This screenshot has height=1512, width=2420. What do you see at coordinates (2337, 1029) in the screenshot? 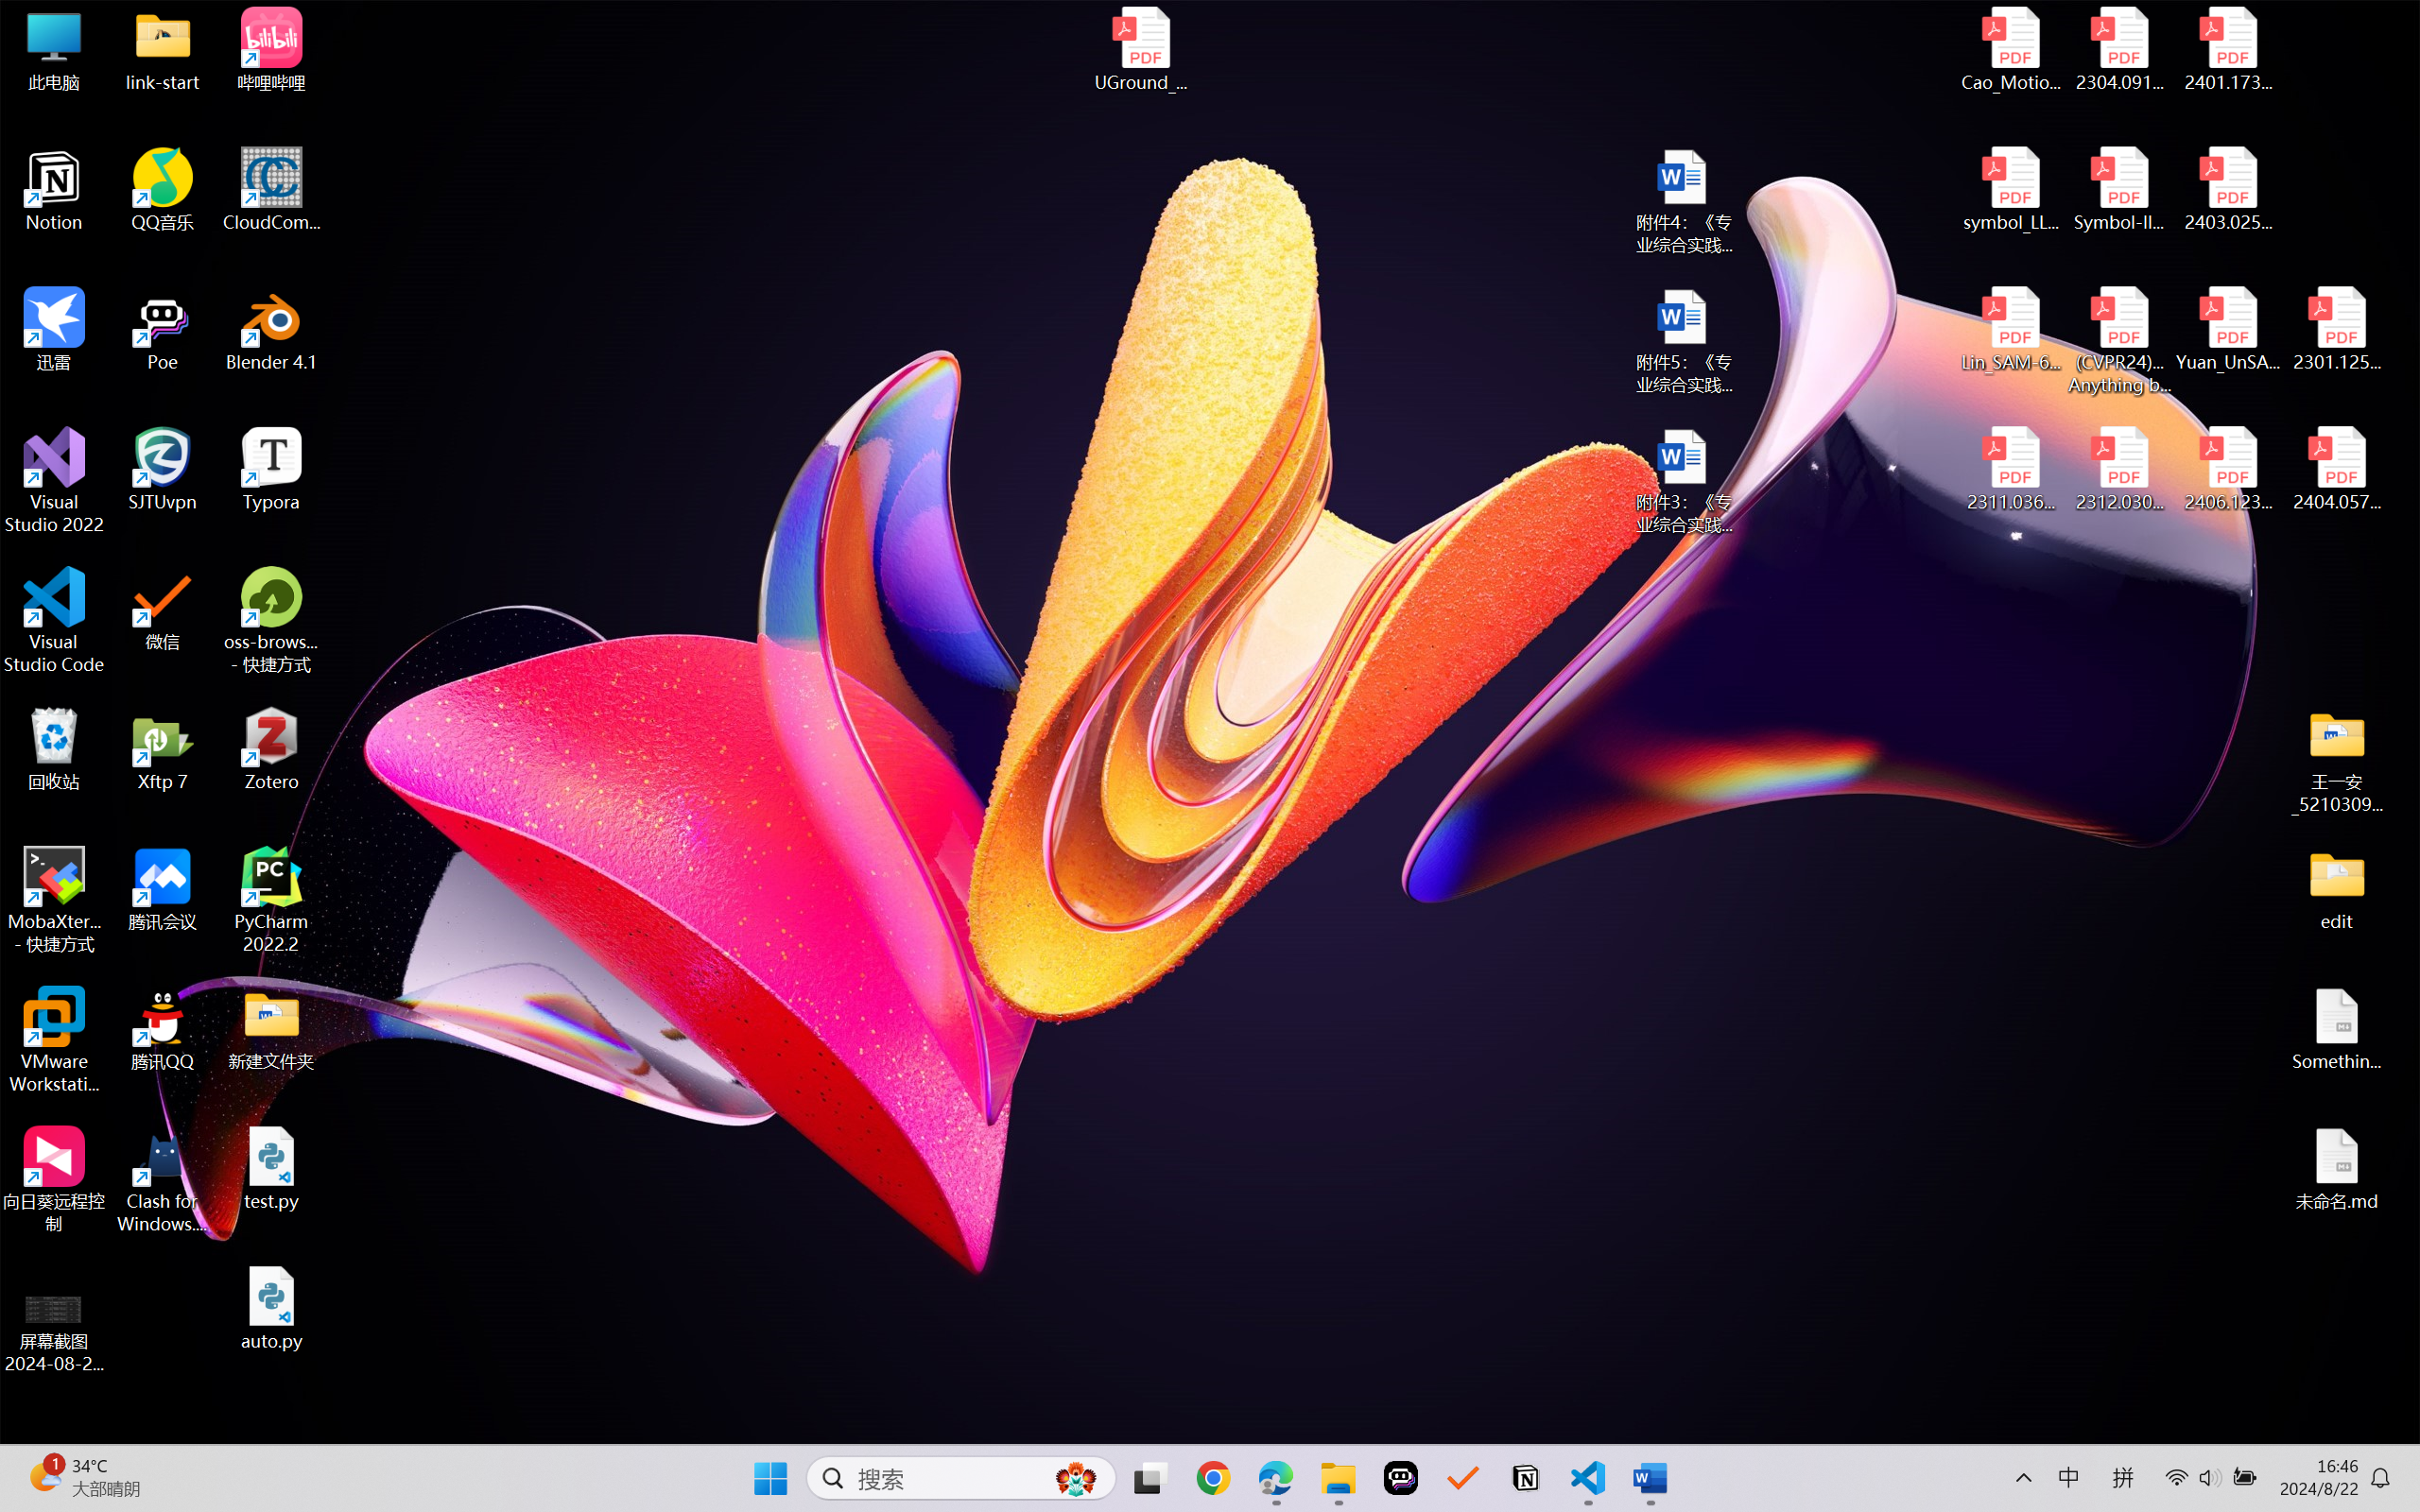
I see `Something.md` at bounding box center [2337, 1029].